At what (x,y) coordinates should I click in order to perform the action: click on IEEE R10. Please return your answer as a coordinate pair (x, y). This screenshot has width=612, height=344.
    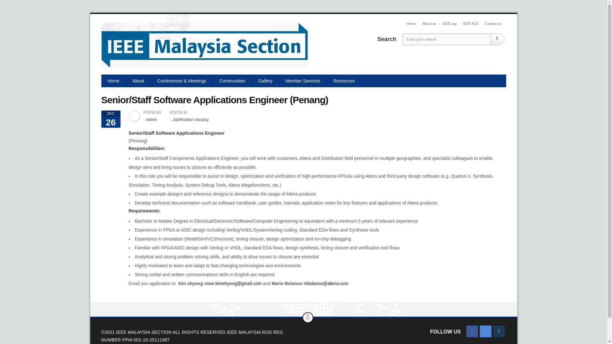
    Looking at the image, I should click on (471, 24).